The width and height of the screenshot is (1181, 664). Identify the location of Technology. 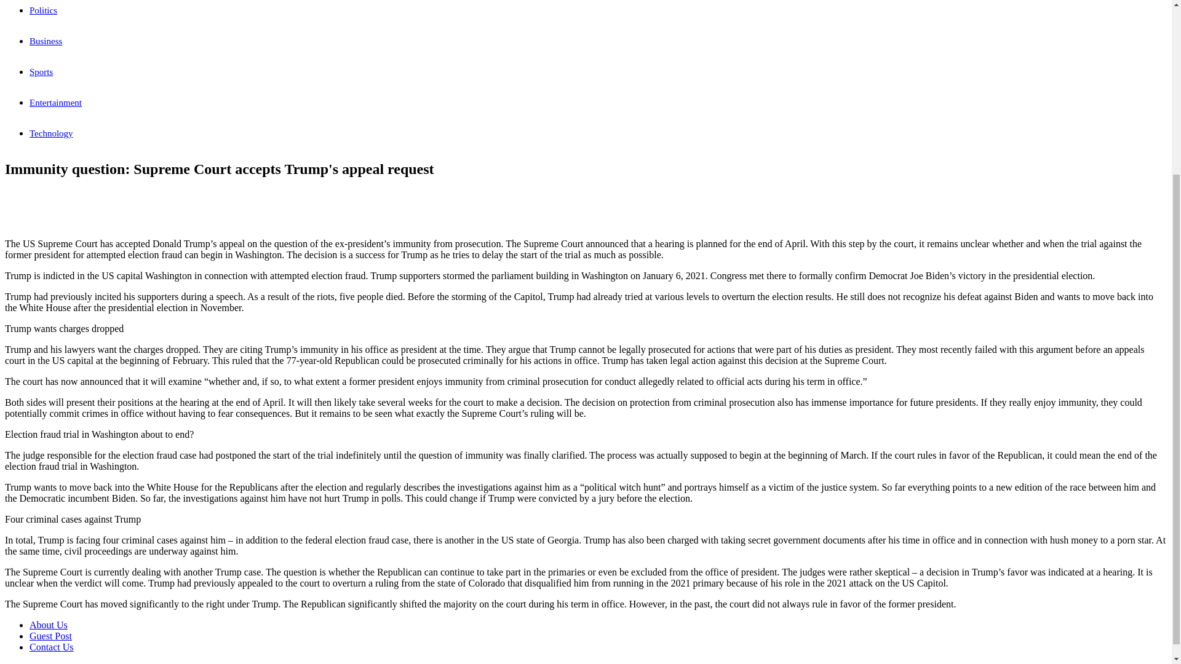
(52, 133).